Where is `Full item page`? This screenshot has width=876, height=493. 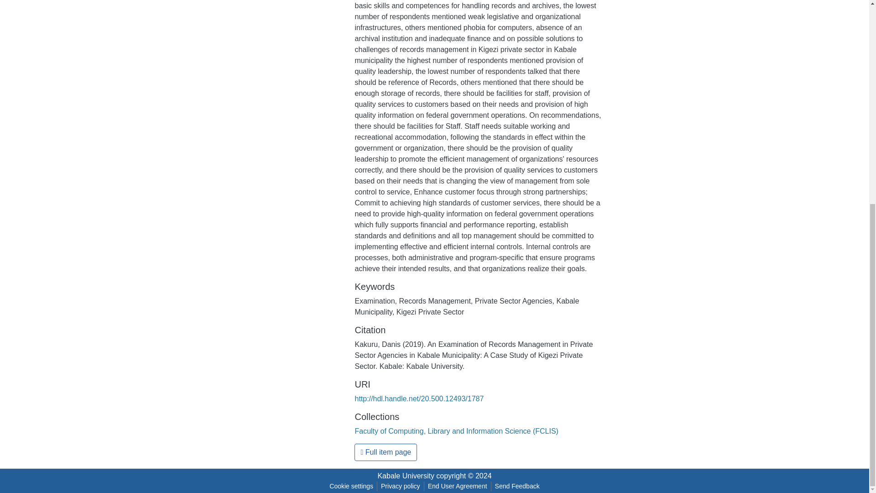
Full item page is located at coordinates (386, 452).